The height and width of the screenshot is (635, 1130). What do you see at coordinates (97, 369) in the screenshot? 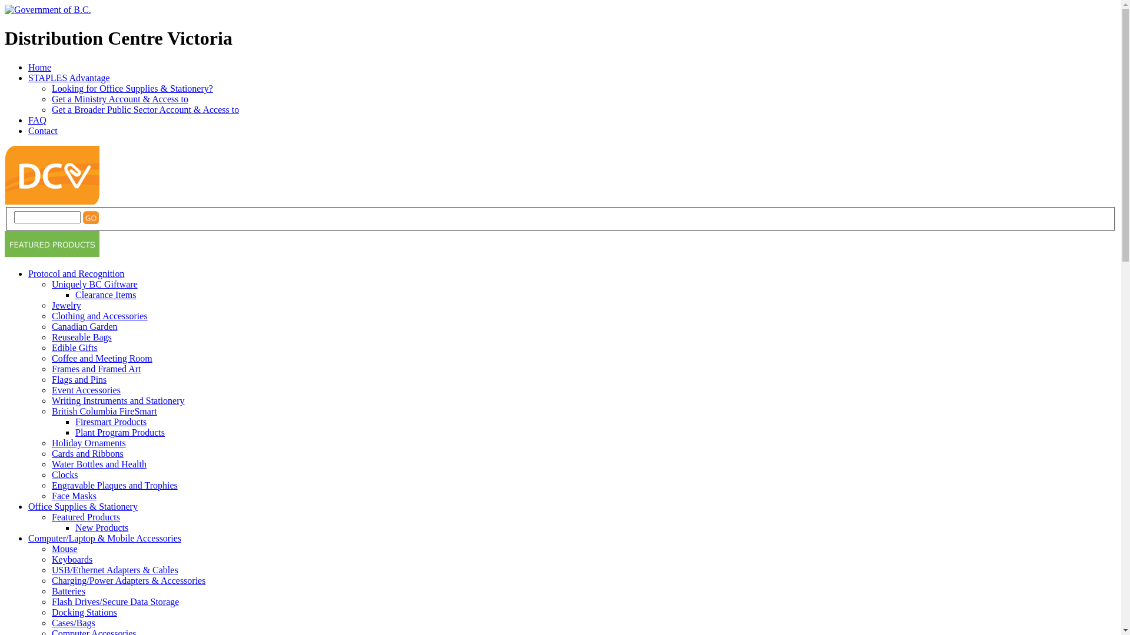
I see `Frames and Framed Art` at bounding box center [97, 369].